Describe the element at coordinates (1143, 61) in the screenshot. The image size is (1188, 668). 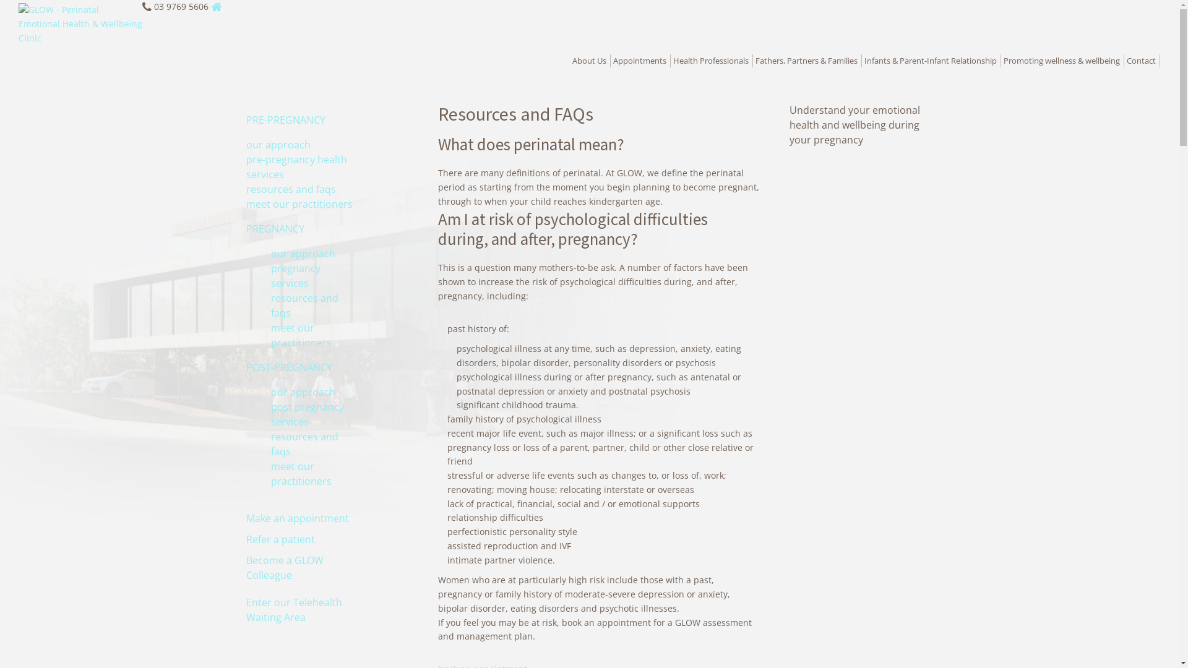
I see `Contact` at that location.